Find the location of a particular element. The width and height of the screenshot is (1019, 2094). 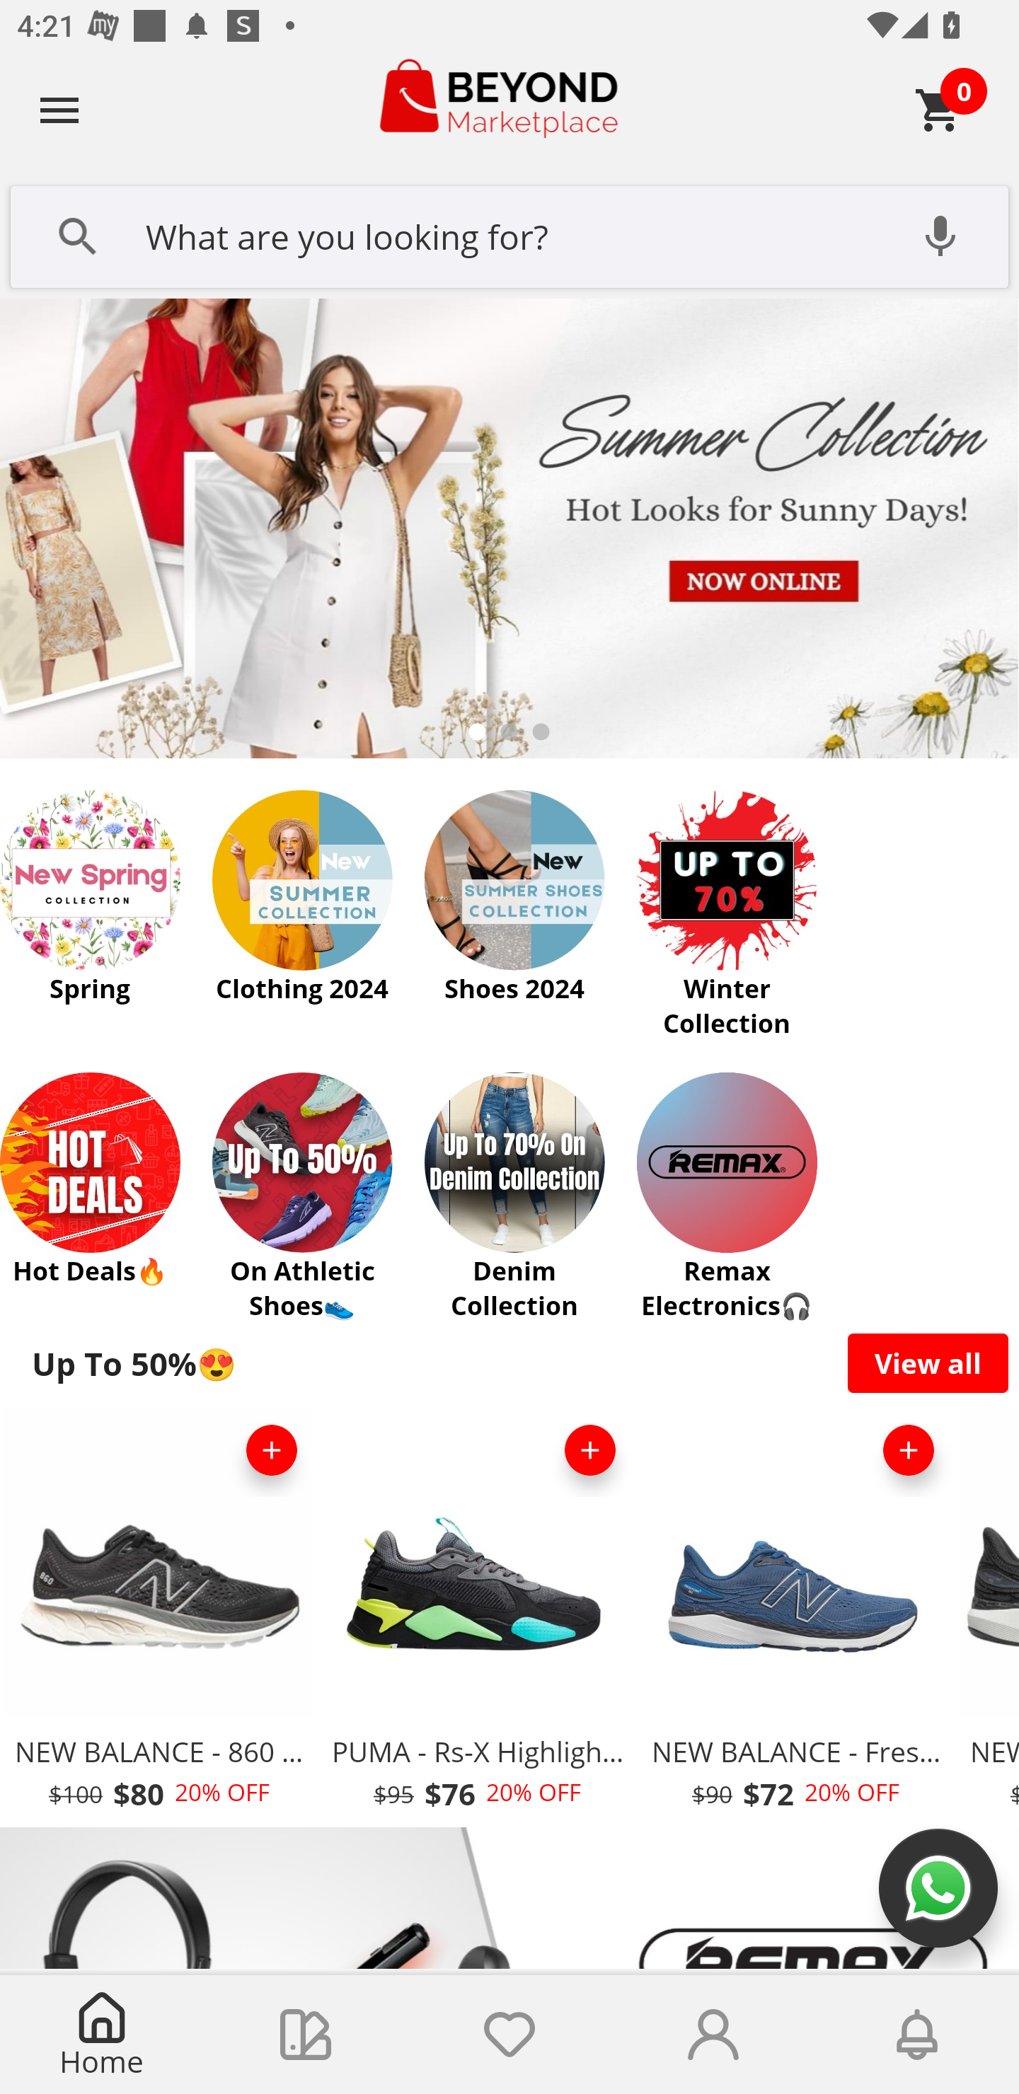

Collections is located at coordinates (306, 2035).